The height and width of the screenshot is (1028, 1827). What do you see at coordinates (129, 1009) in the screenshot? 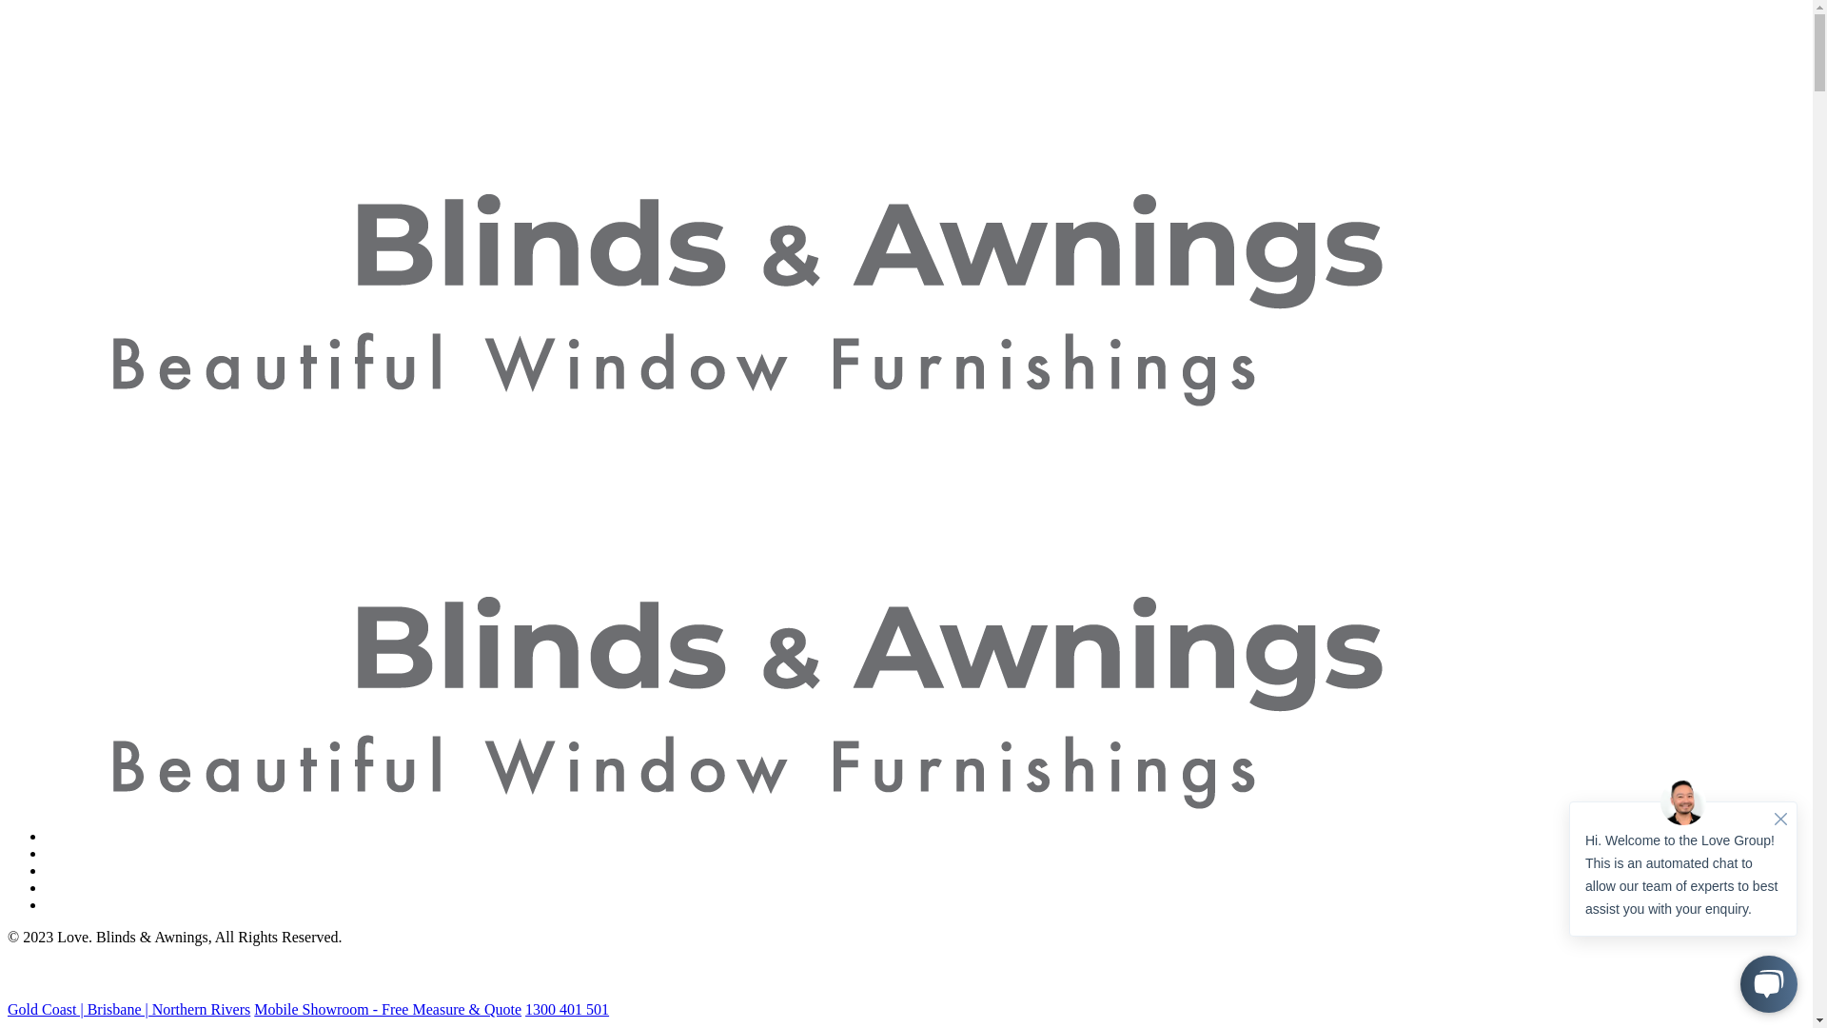
I see `Gold Coast | Brisbane | Northern Rivers` at bounding box center [129, 1009].